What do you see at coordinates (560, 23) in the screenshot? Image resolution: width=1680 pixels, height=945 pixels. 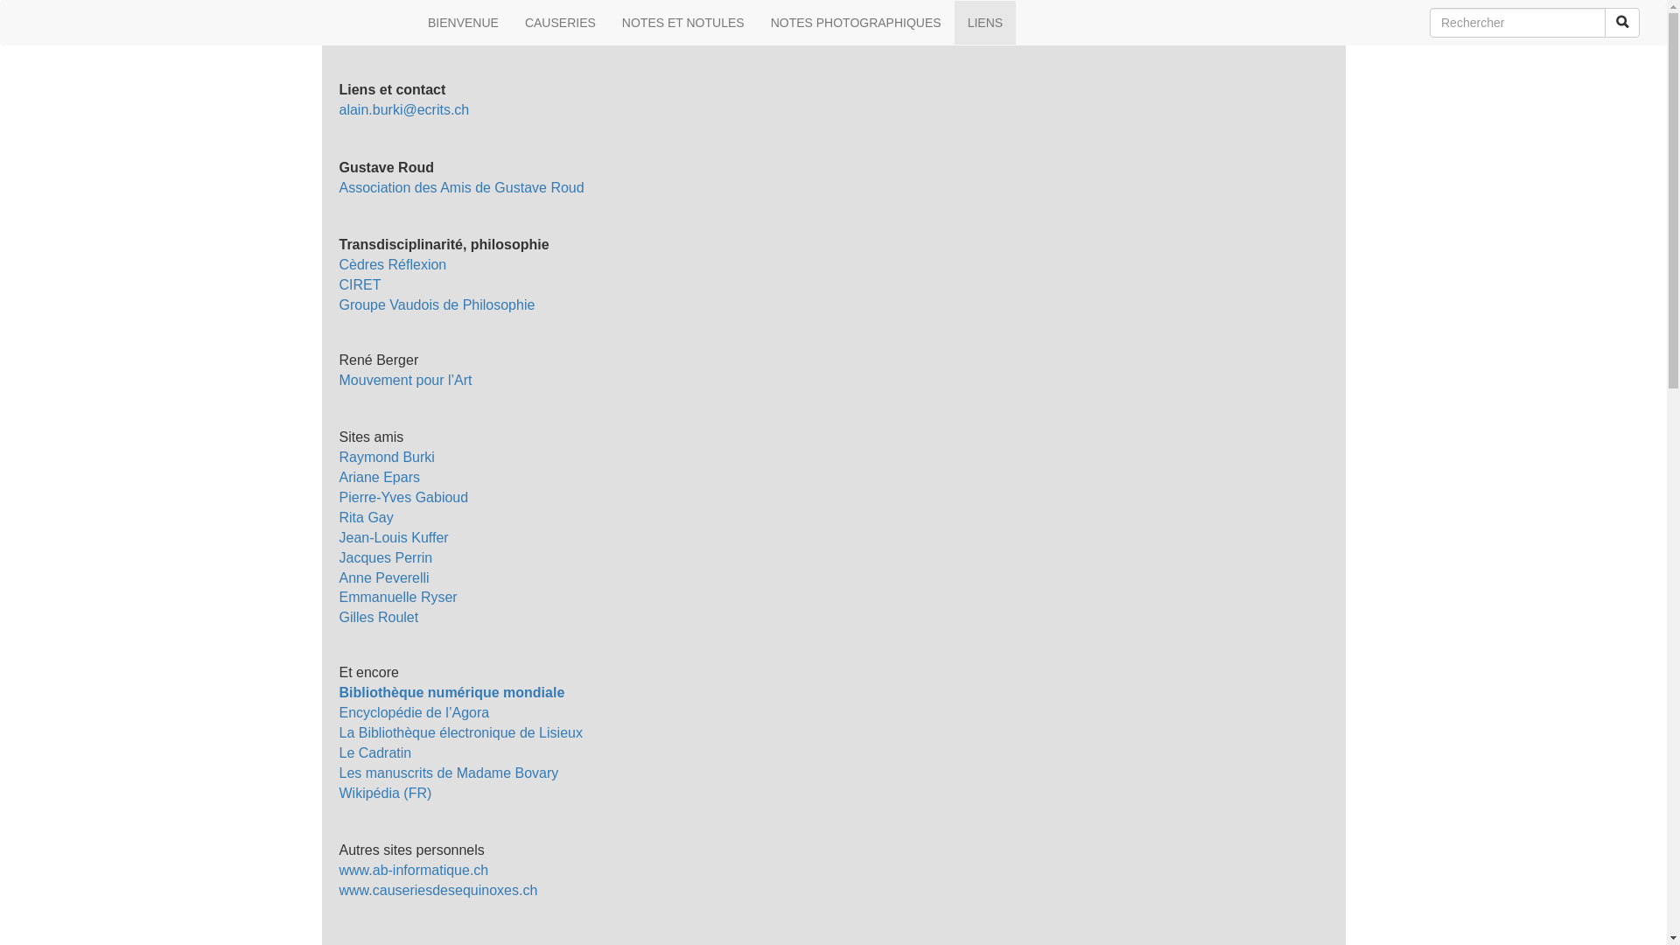 I see `CAUSERIES` at bounding box center [560, 23].